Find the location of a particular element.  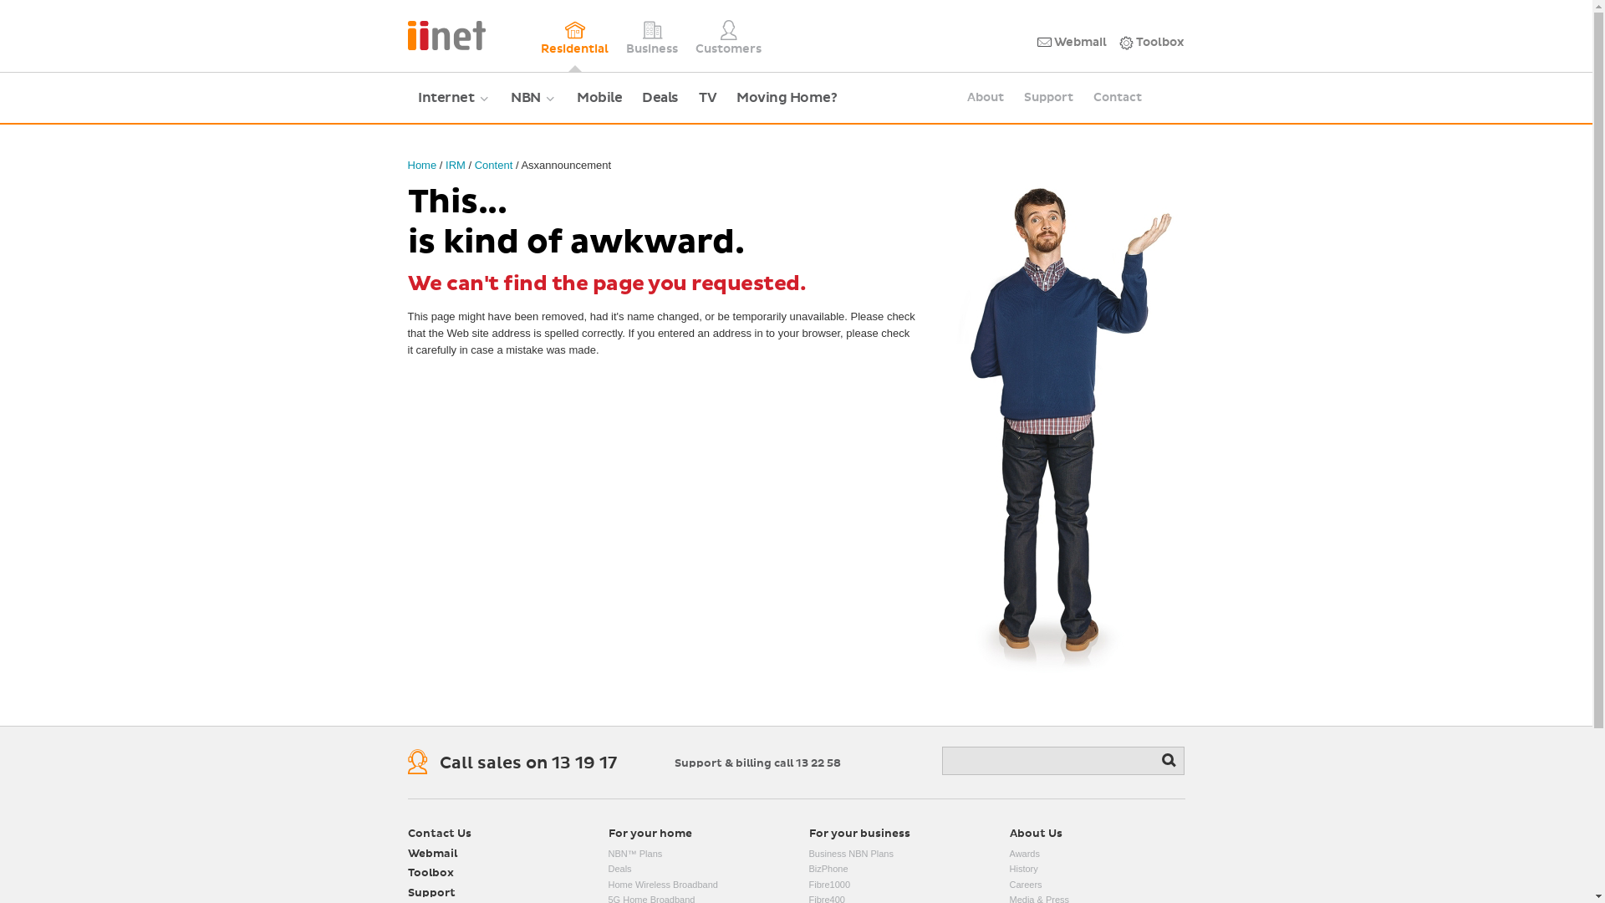

Home is located at coordinates (423, 166).